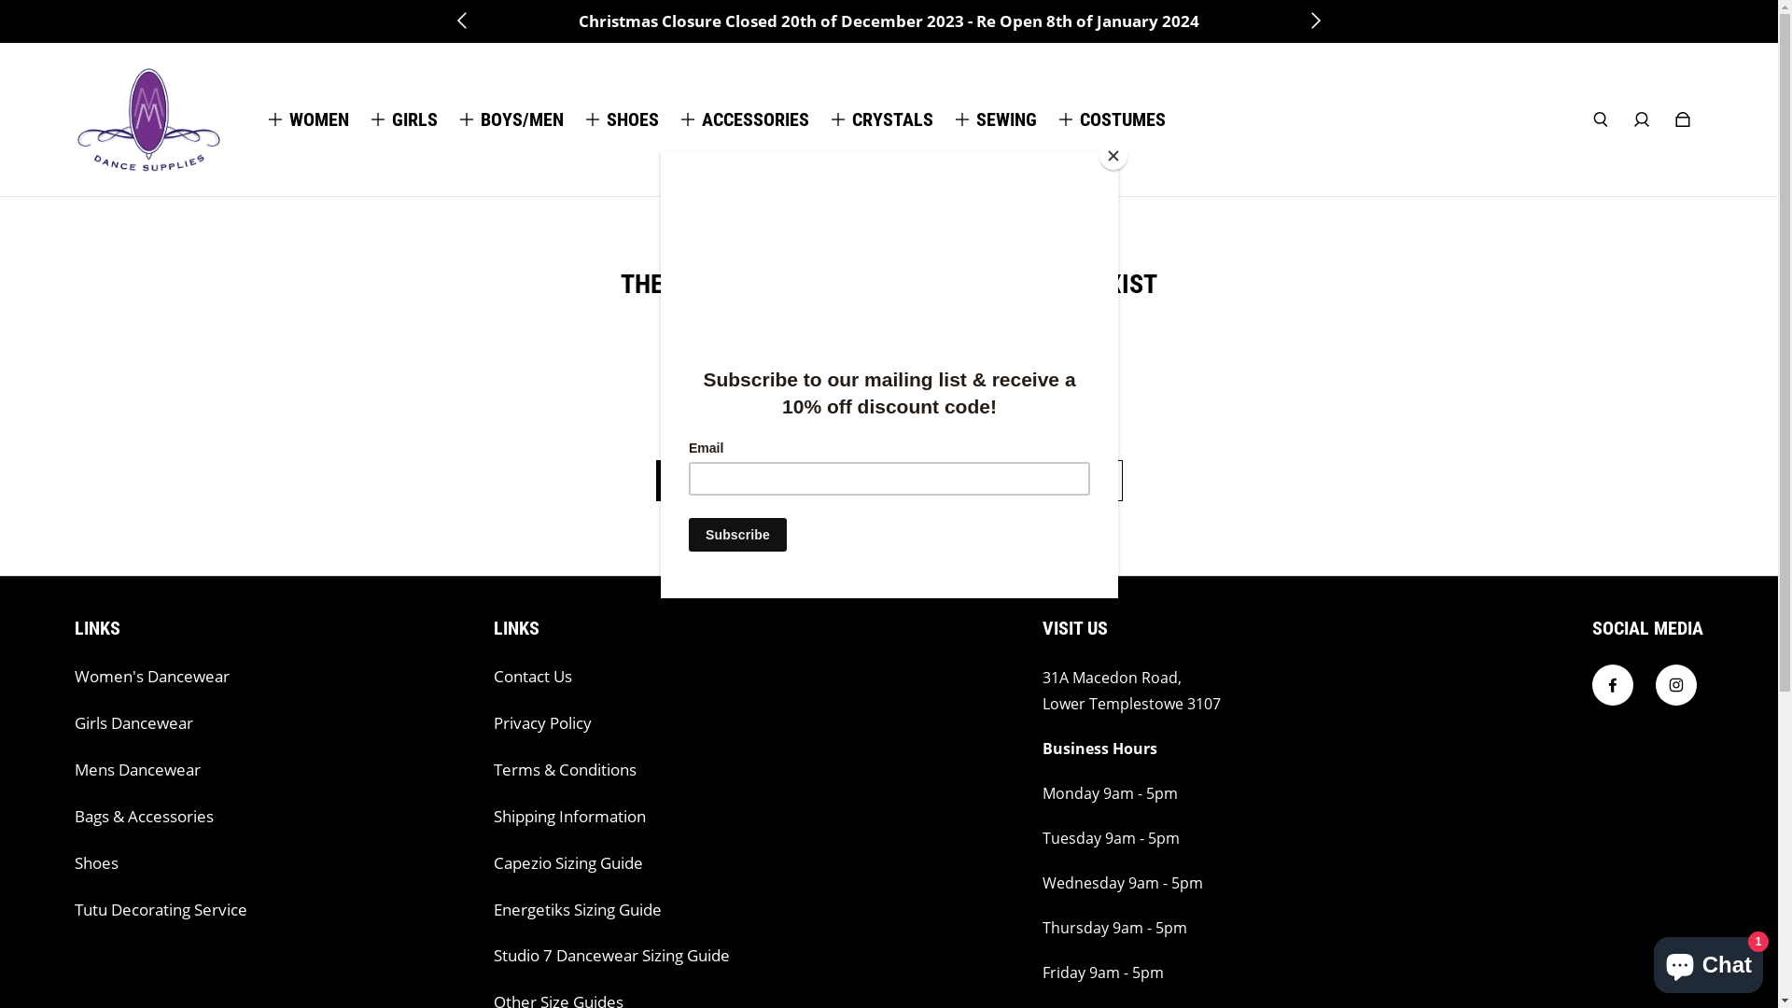 This screenshot has height=1008, width=1792. Describe the element at coordinates (760, 481) in the screenshot. I see `SEARCH` at that location.